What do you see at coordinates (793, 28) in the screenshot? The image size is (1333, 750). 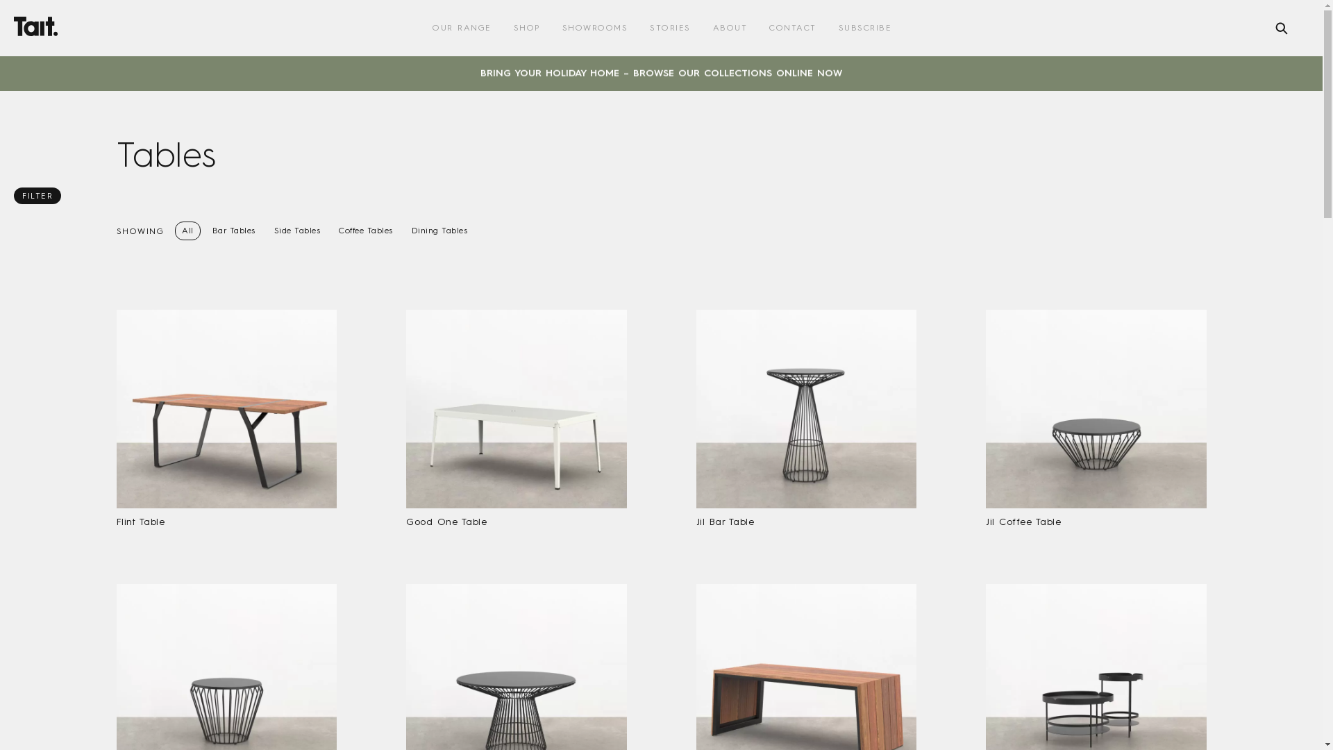 I see `CONTACT` at bounding box center [793, 28].